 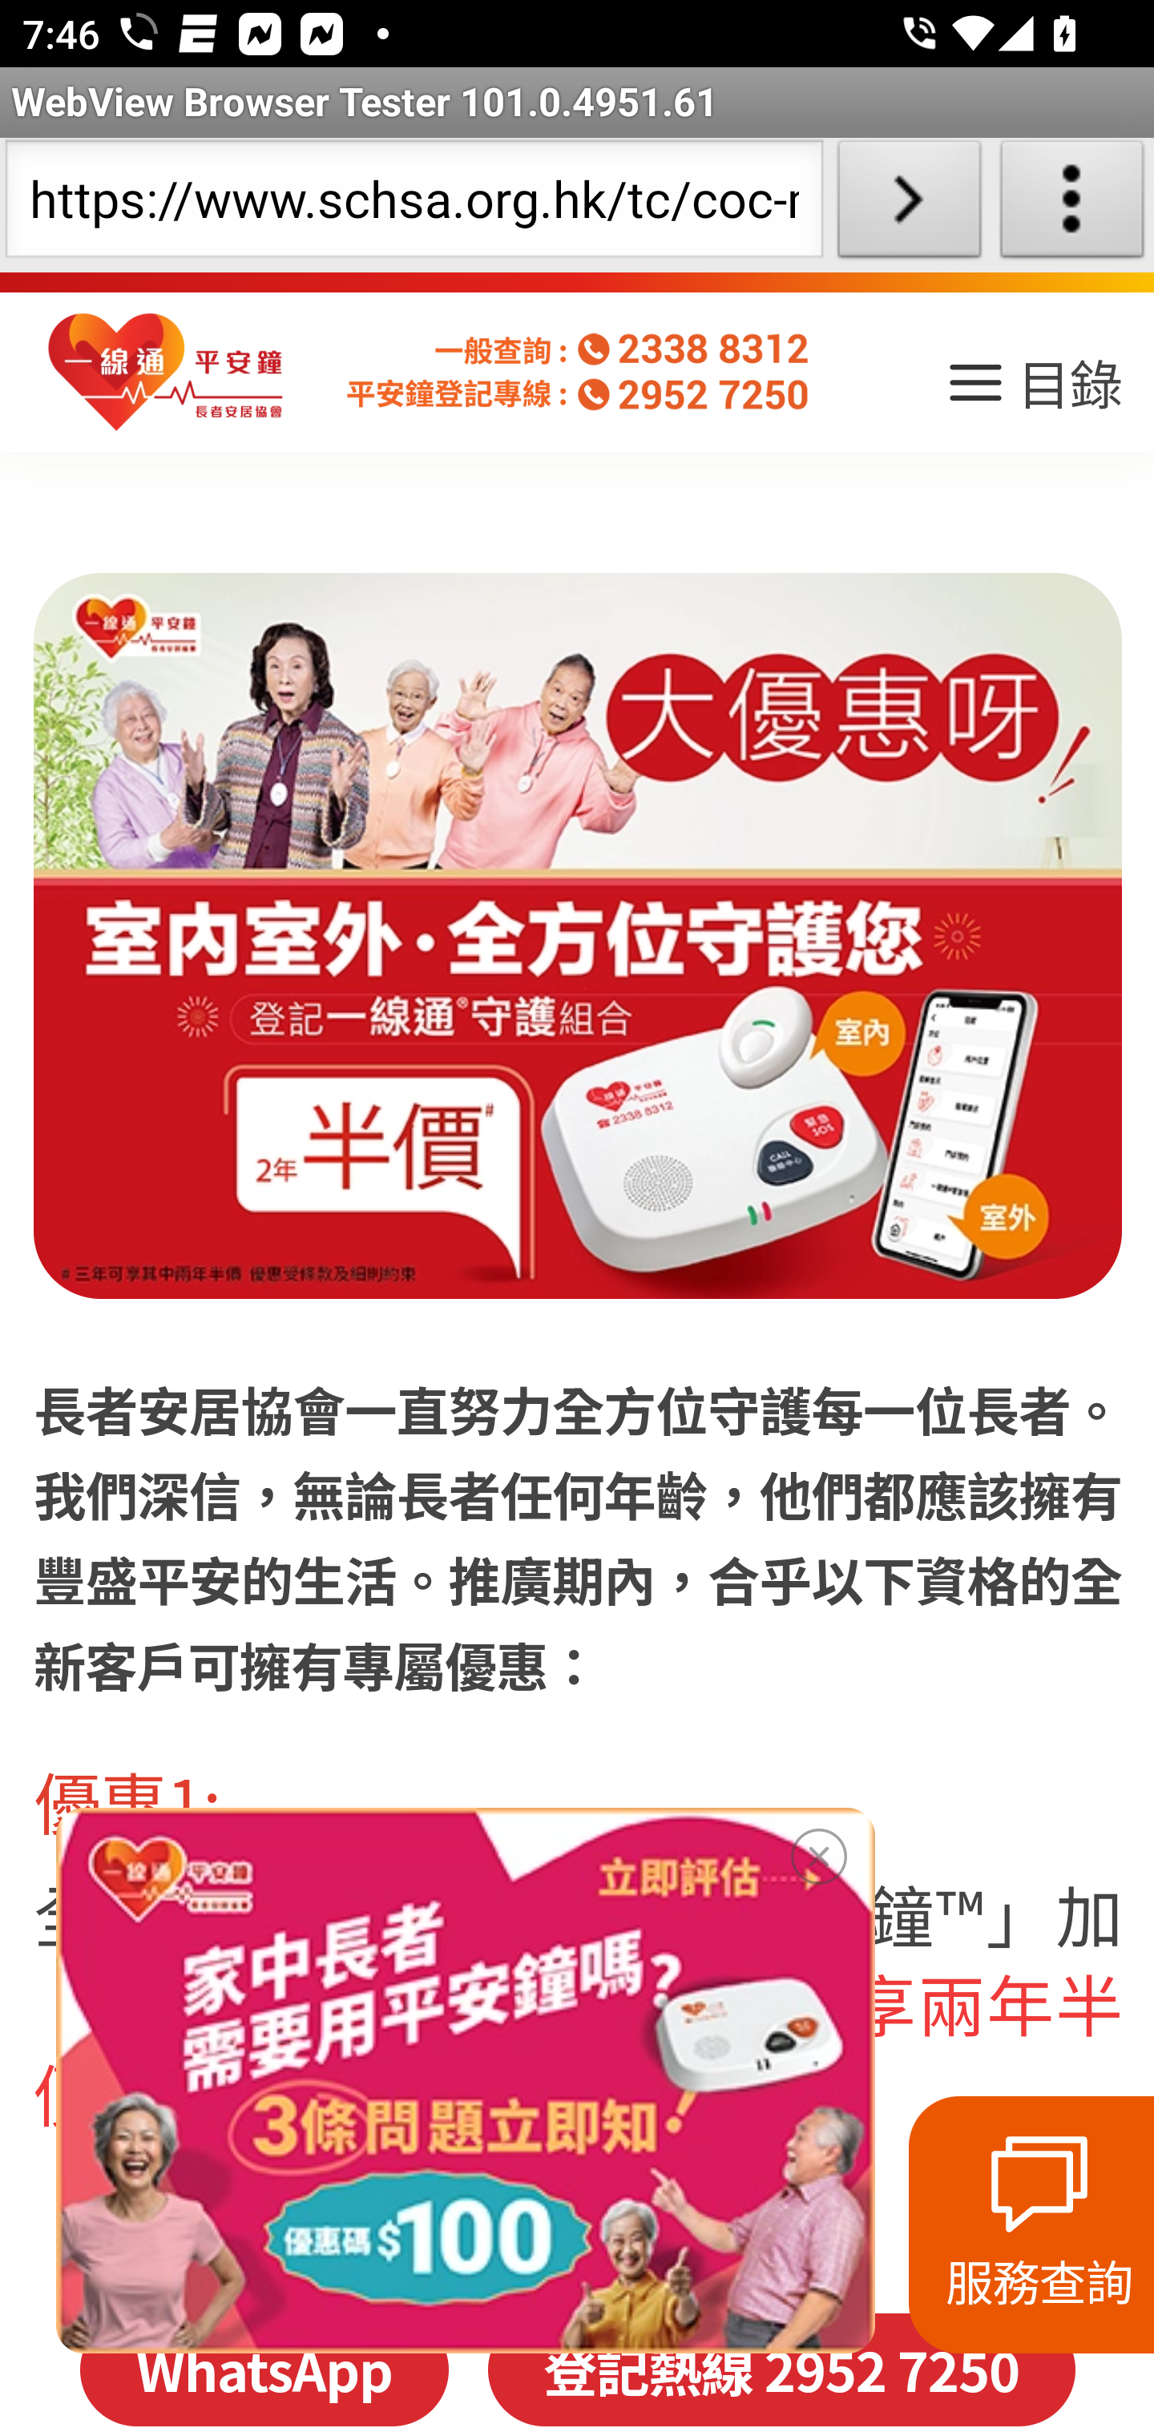 I want to click on 服務查詢, so click(x=1031, y=2224).